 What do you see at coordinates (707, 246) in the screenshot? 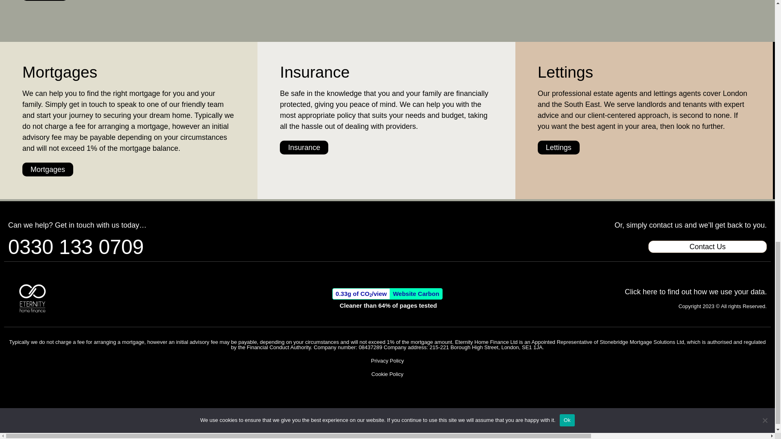
I see `Contact Us` at bounding box center [707, 246].